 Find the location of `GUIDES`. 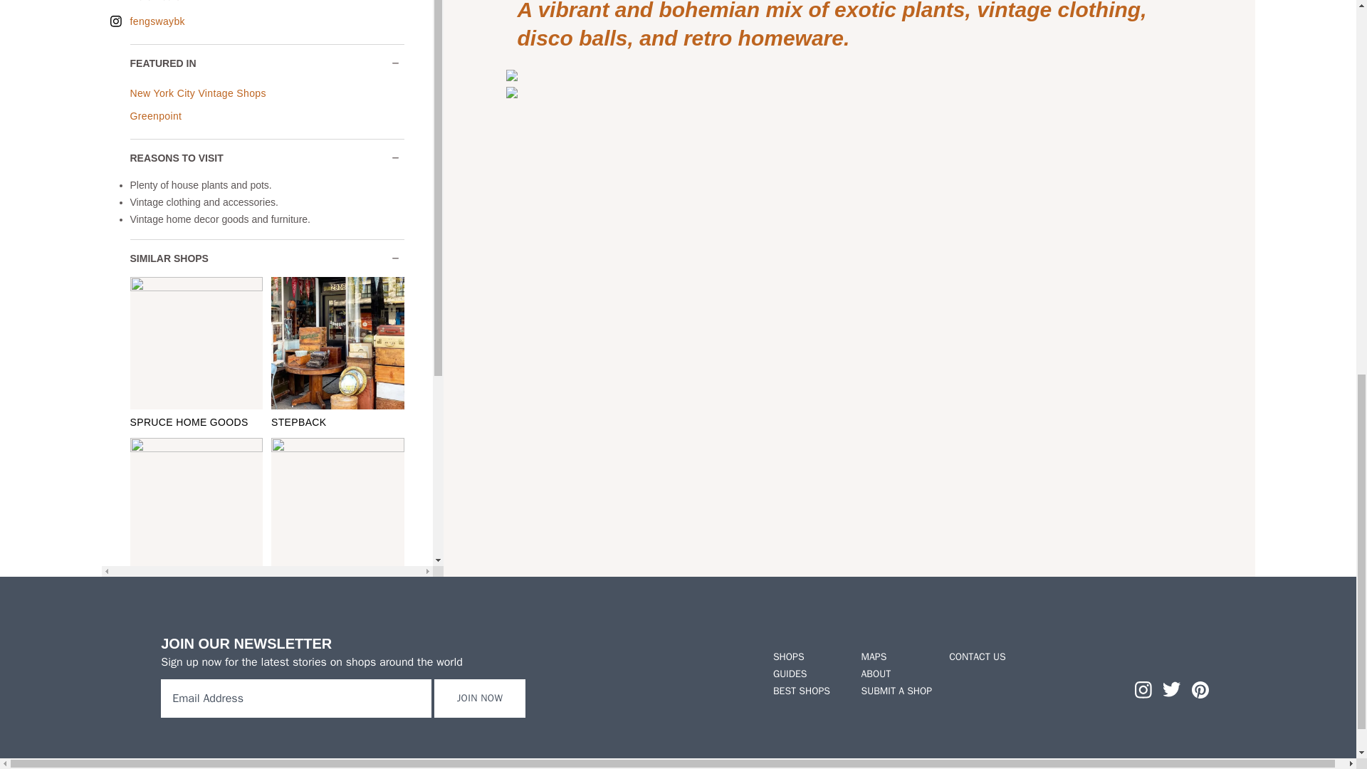

GUIDES is located at coordinates (809, 674).